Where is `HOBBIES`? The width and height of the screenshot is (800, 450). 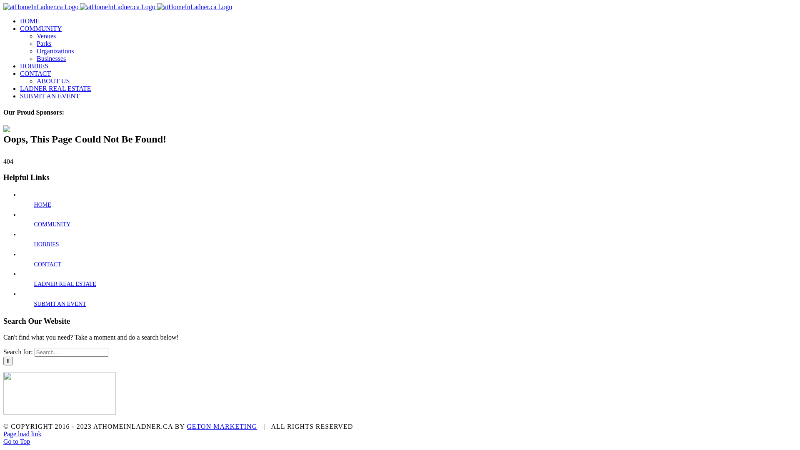 HOBBIES is located at coordinates (34, 66).